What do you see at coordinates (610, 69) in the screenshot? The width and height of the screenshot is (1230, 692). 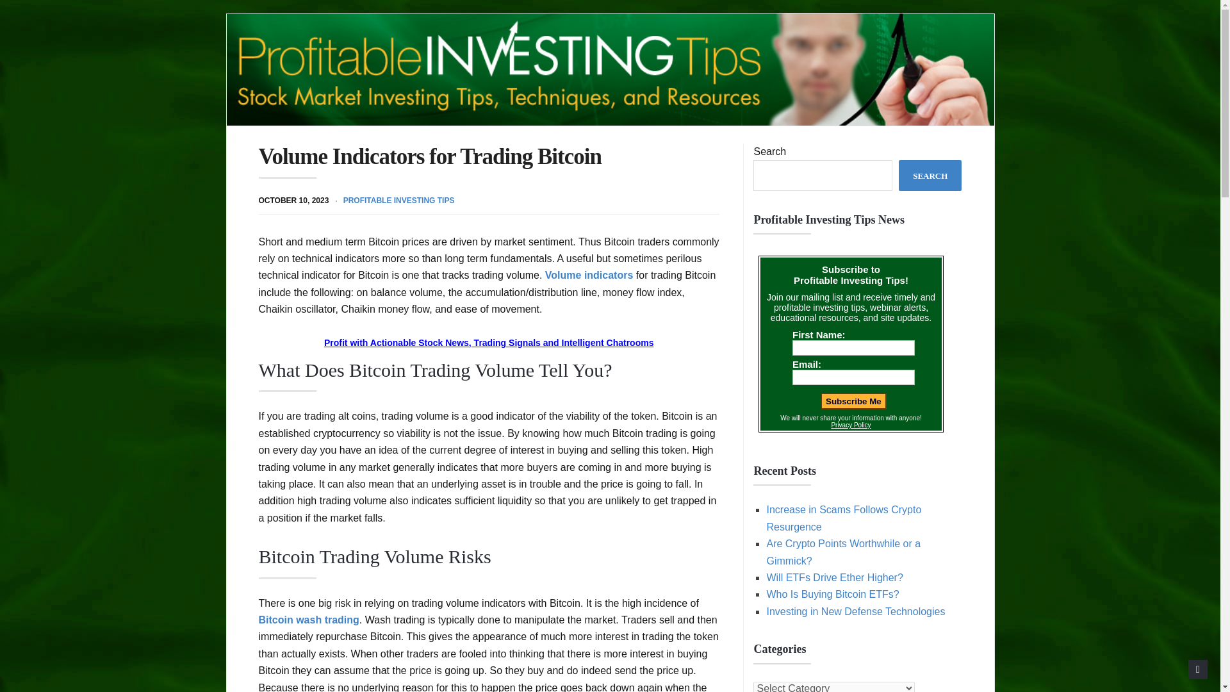 I see `Profitable Investing Tips` at bounding box center [610, 69].